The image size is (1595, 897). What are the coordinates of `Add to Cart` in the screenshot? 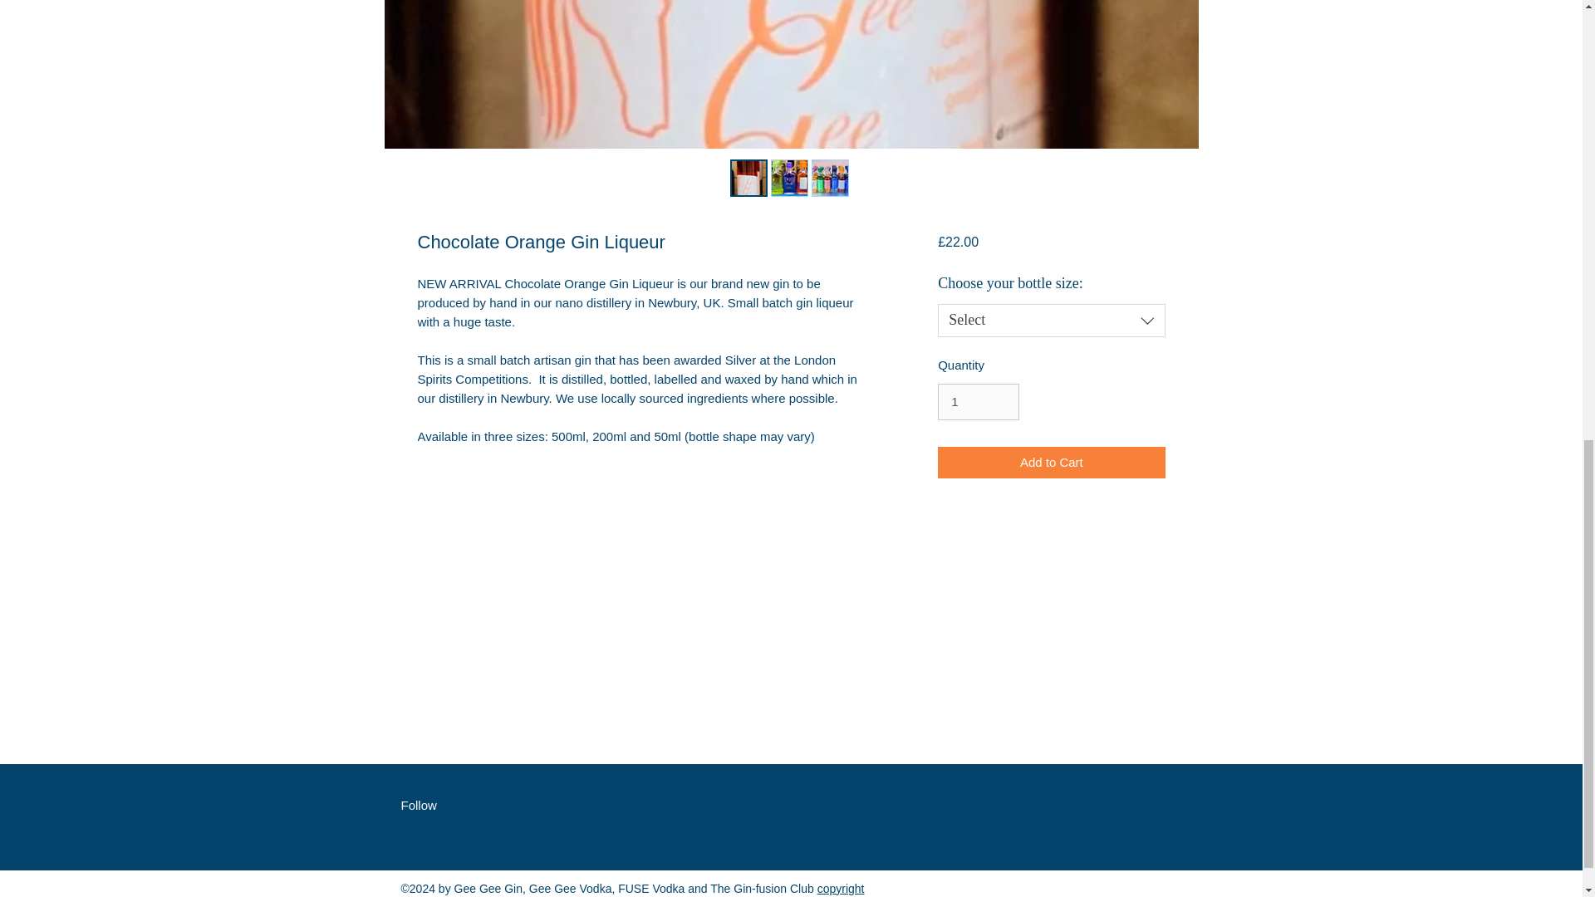 It's located at (1050, 462).